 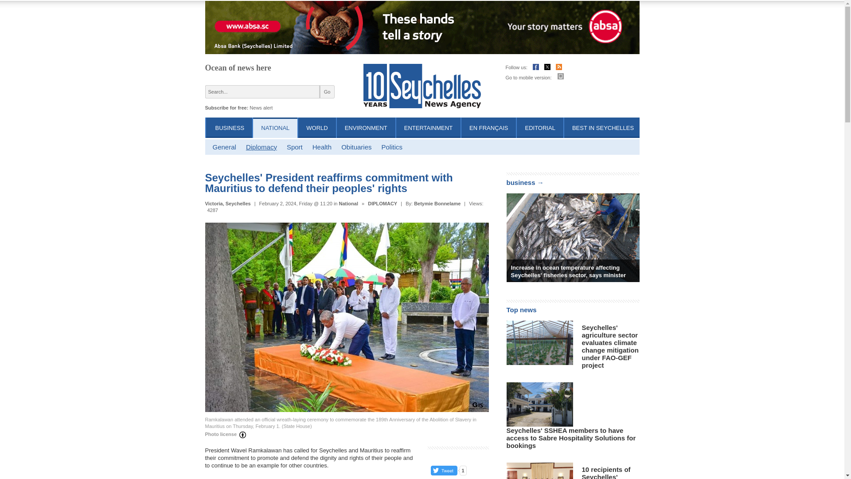 I want to click on Photo license  , so click(x=226, y=435).